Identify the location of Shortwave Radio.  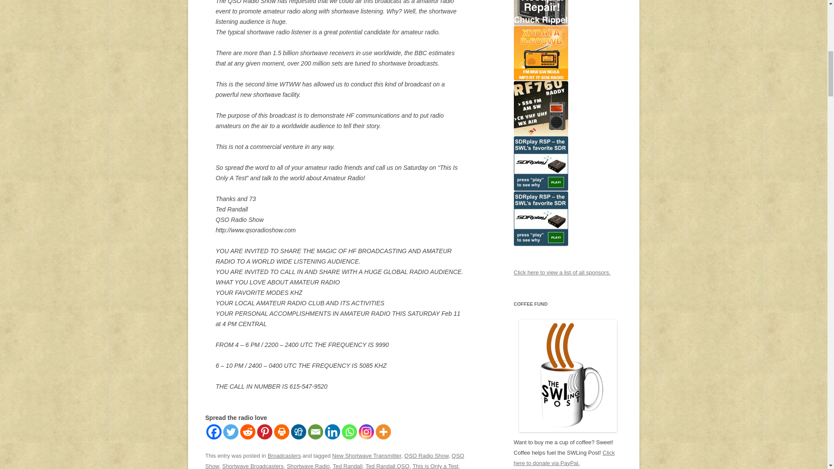
(308, 466).